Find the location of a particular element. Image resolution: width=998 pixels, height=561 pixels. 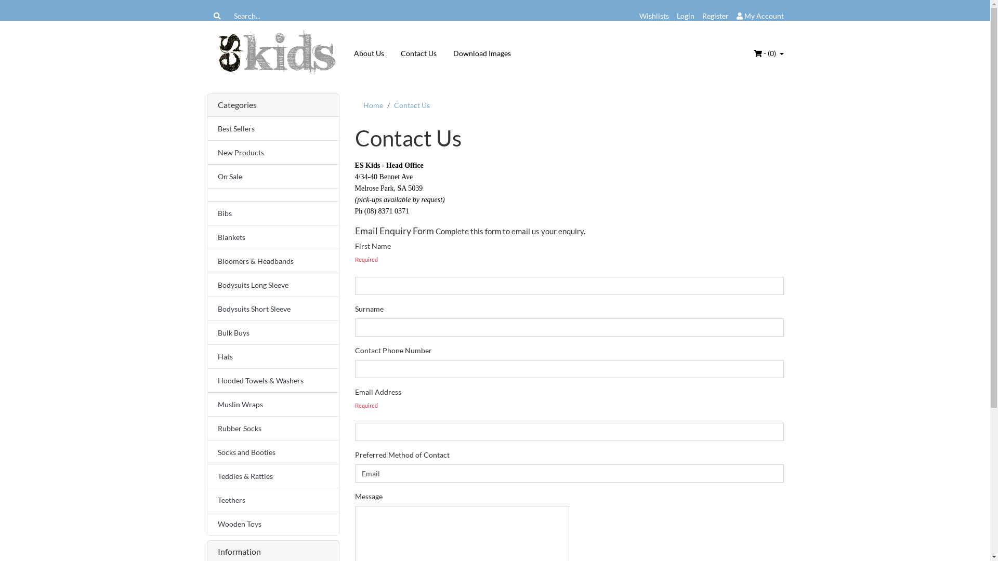

Login is located at coordinates (686, 16).